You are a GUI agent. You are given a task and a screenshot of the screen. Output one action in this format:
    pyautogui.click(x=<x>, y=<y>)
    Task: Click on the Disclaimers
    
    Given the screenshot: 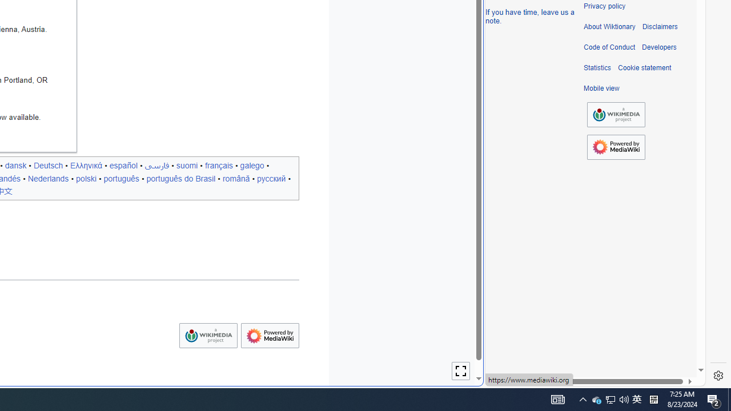 What is the action you would take?
    pyautogui.click(x=659, y=27)
    